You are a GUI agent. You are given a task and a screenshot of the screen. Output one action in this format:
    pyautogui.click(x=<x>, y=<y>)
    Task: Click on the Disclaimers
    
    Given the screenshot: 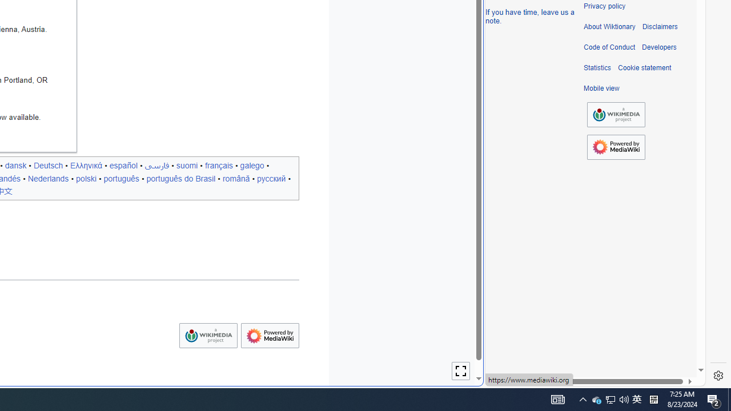 What is the action you would take?
    pyautogui.click(x=659, y=27)
    